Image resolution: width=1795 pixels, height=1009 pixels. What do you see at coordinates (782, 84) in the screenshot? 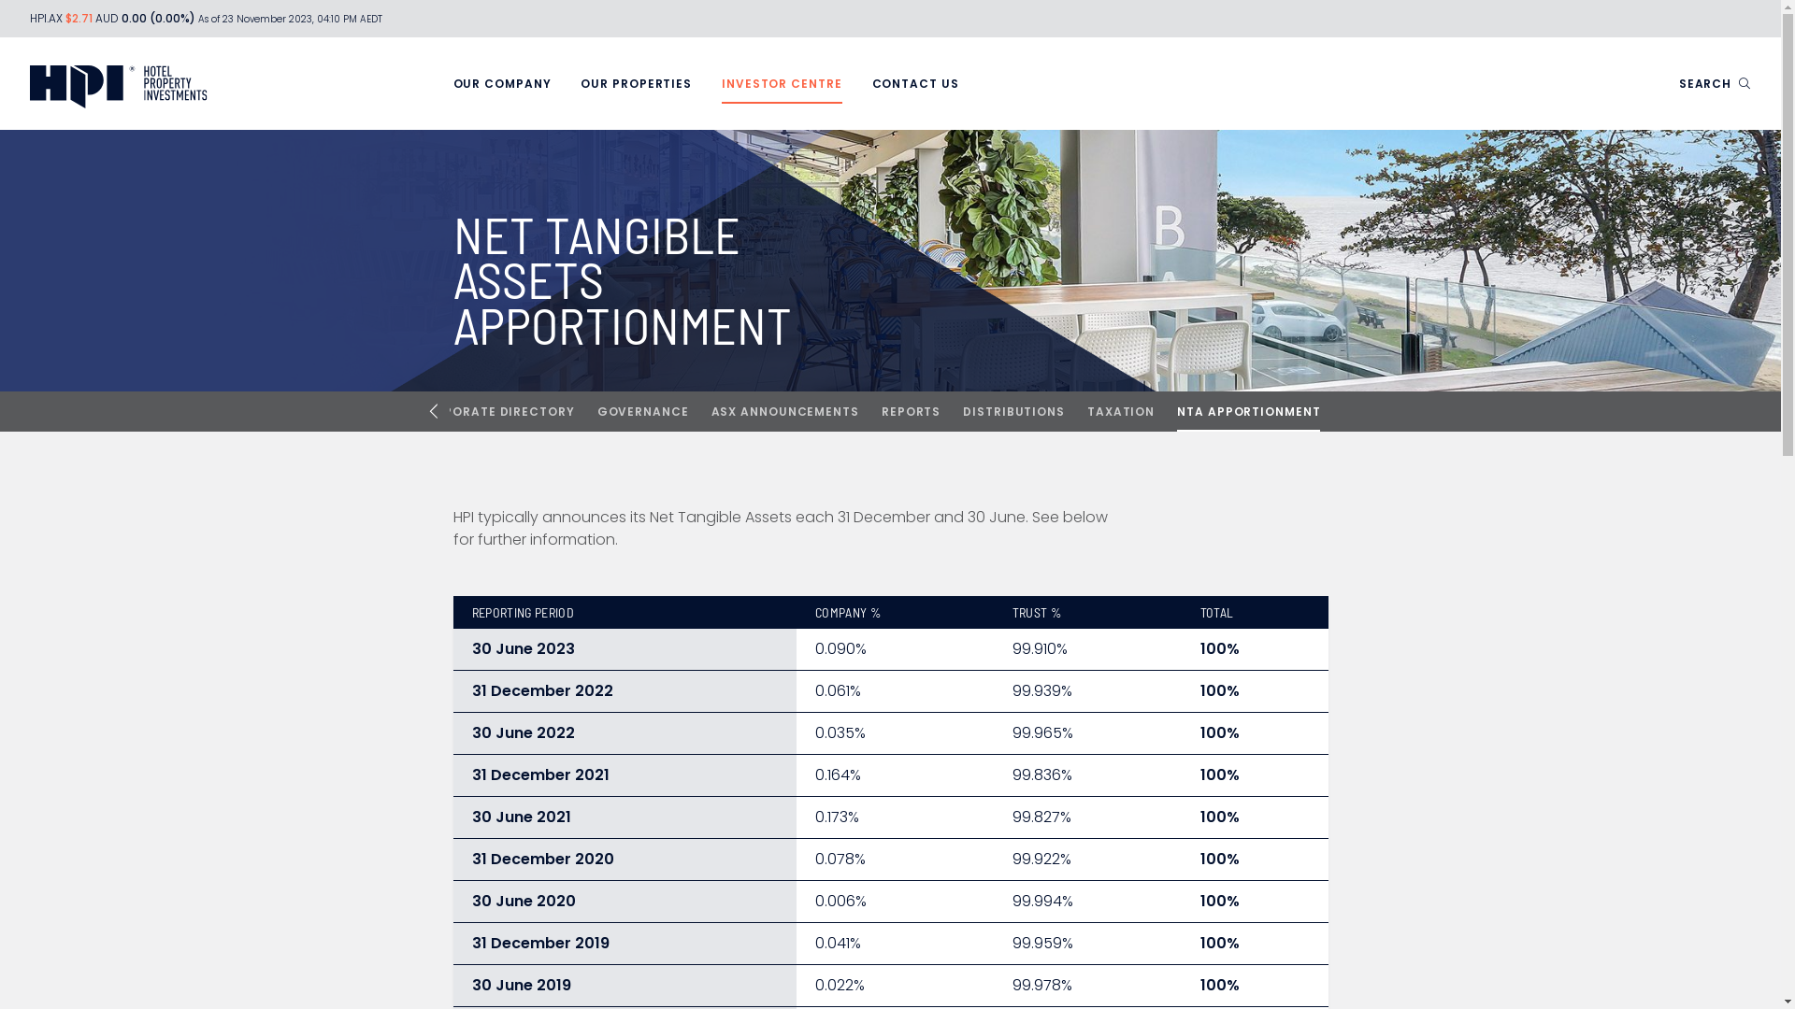
I see `INVESTOR CENTRE` at bounding box center [782, 84].